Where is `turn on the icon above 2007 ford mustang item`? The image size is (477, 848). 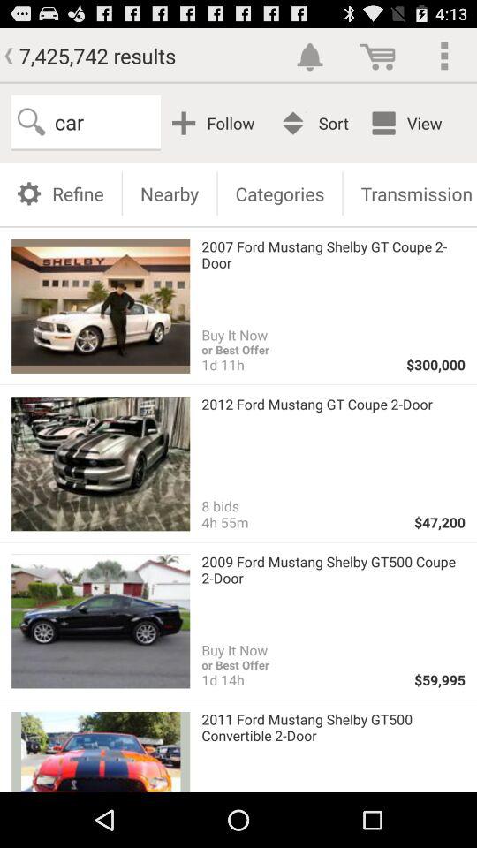
turn on the icon above 2007 ford mustang item is located at coordinates (410, 193).